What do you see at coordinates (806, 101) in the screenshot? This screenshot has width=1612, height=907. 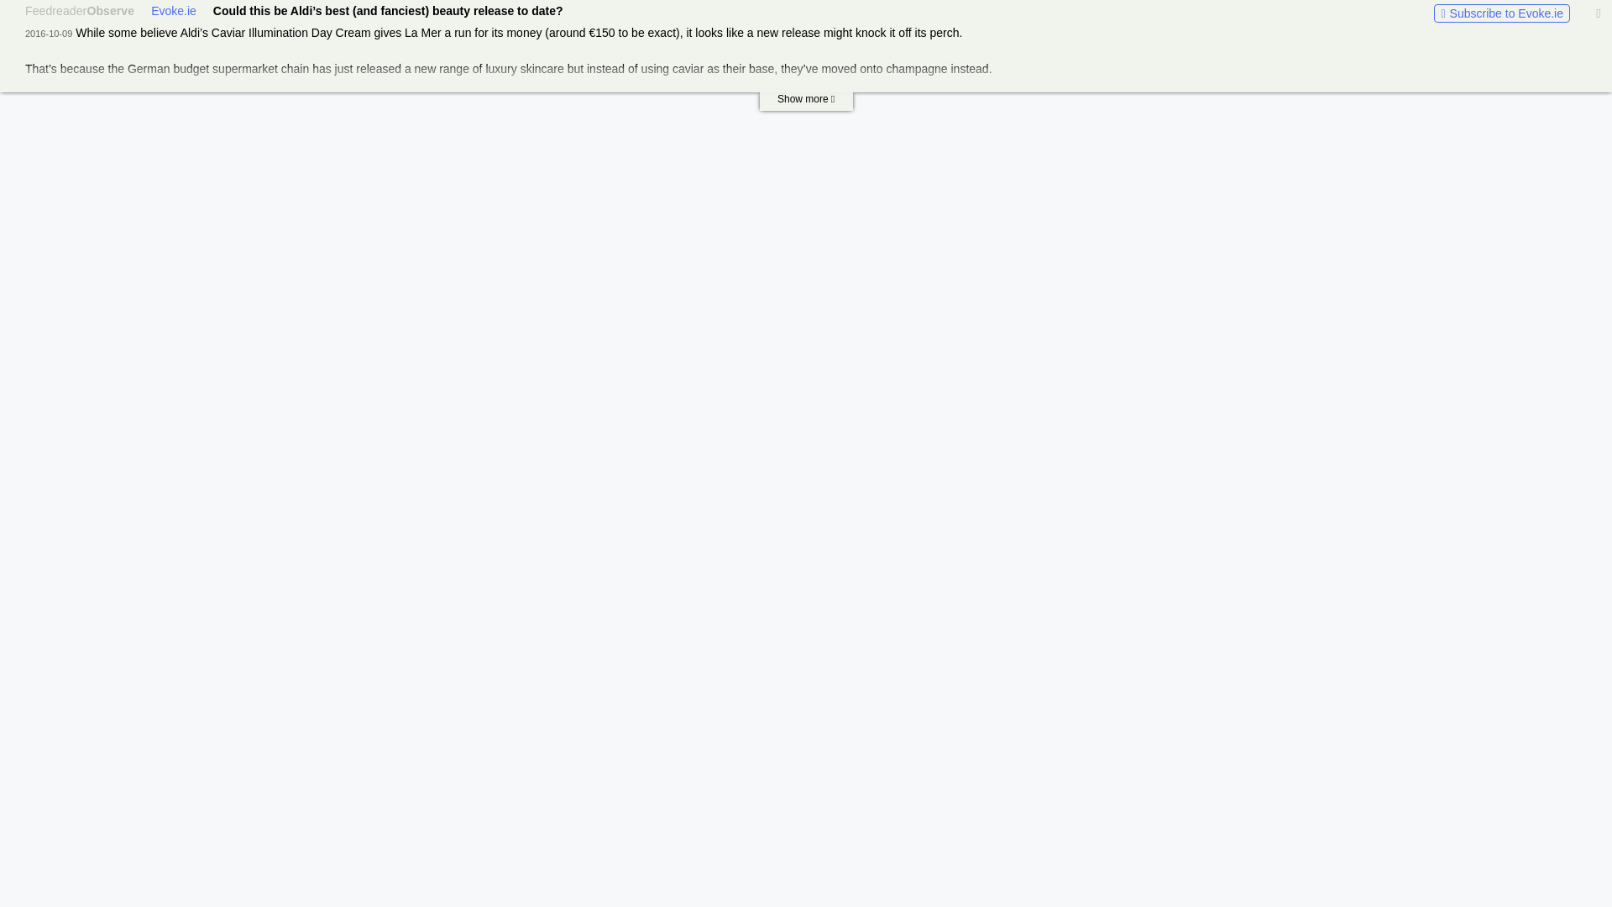 I see `Show more` at bounding box center [806, 101].